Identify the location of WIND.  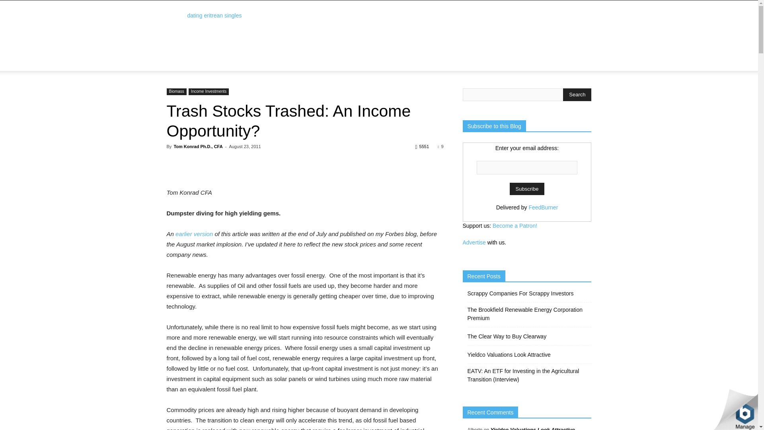
(317, 56).